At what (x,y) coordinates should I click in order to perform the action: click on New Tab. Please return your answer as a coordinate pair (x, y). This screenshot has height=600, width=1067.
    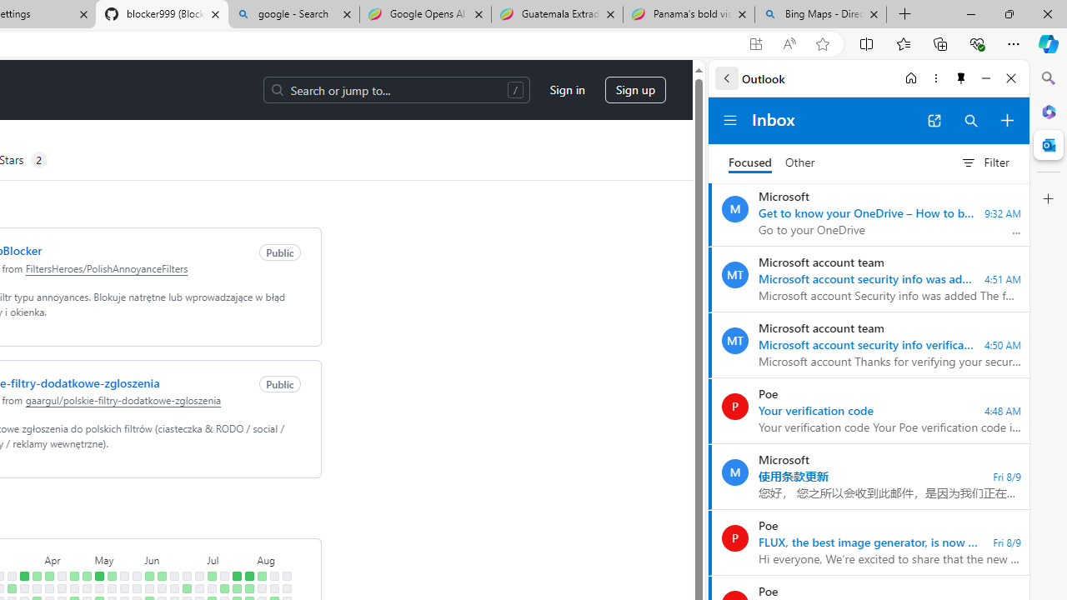
    Looking at the image, I should click on (905, 15).